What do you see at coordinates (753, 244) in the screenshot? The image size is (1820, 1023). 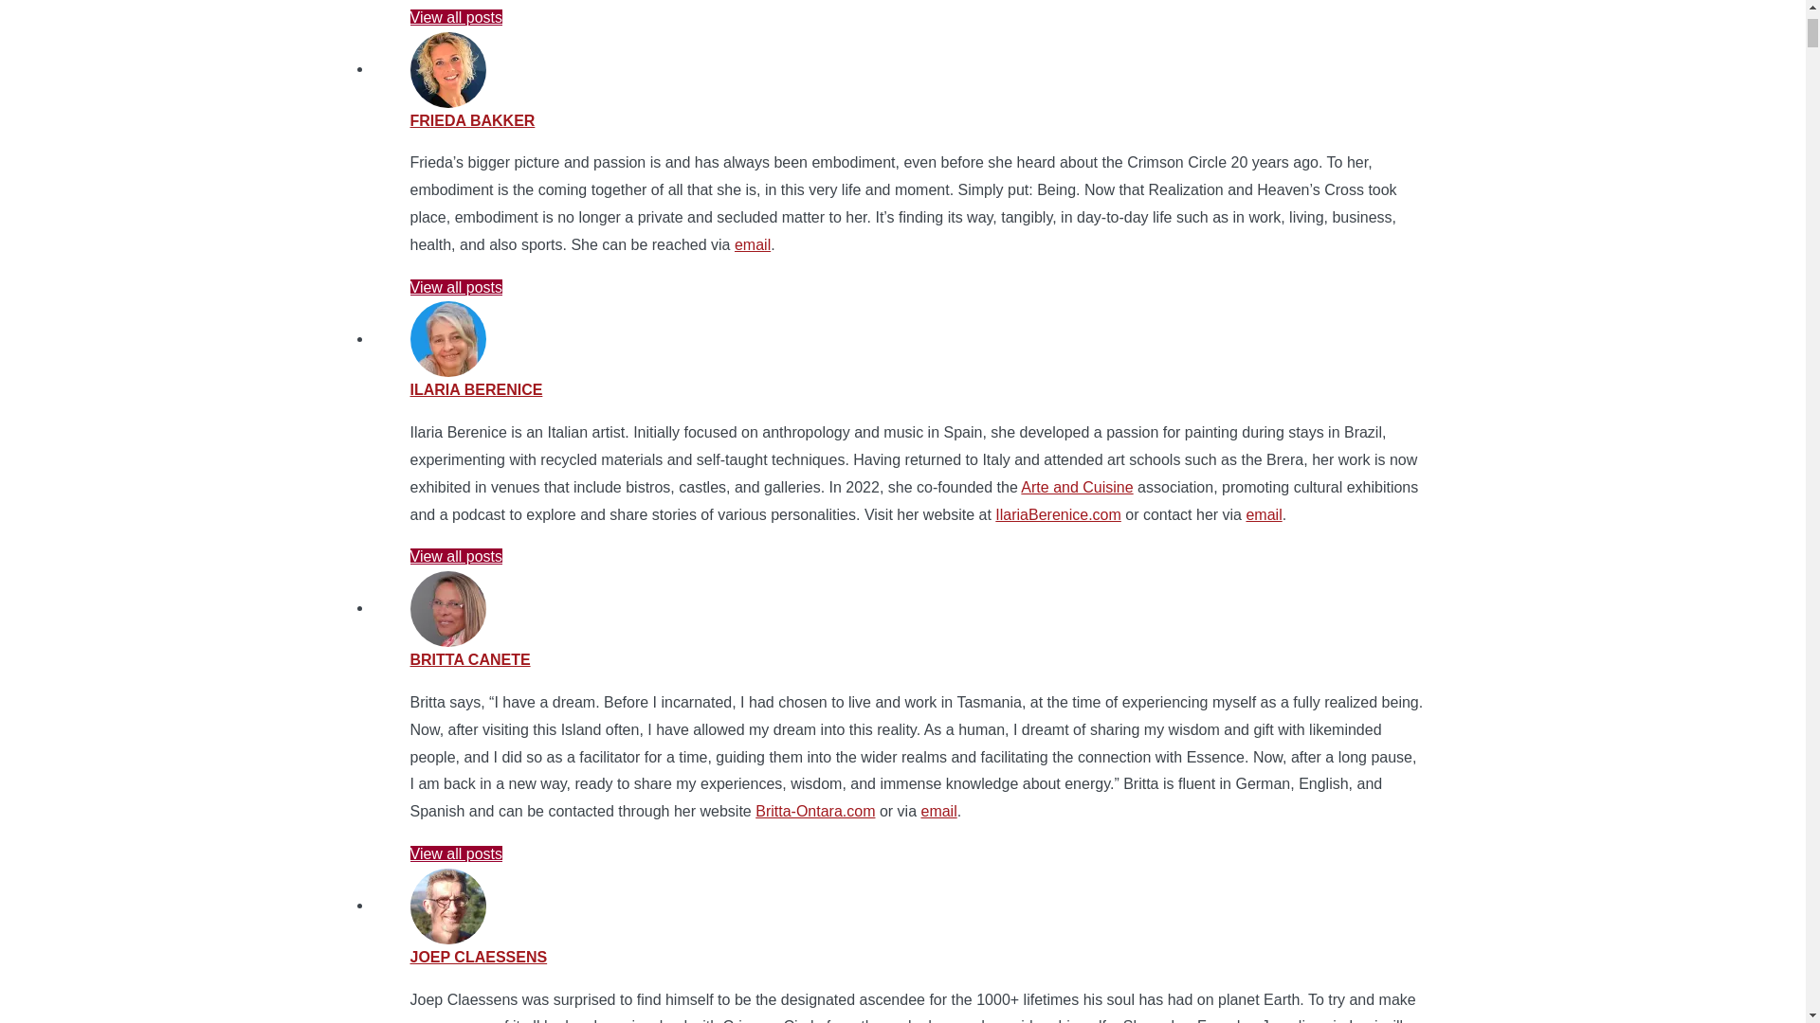 I see `email` at bounding box center [753, 244].